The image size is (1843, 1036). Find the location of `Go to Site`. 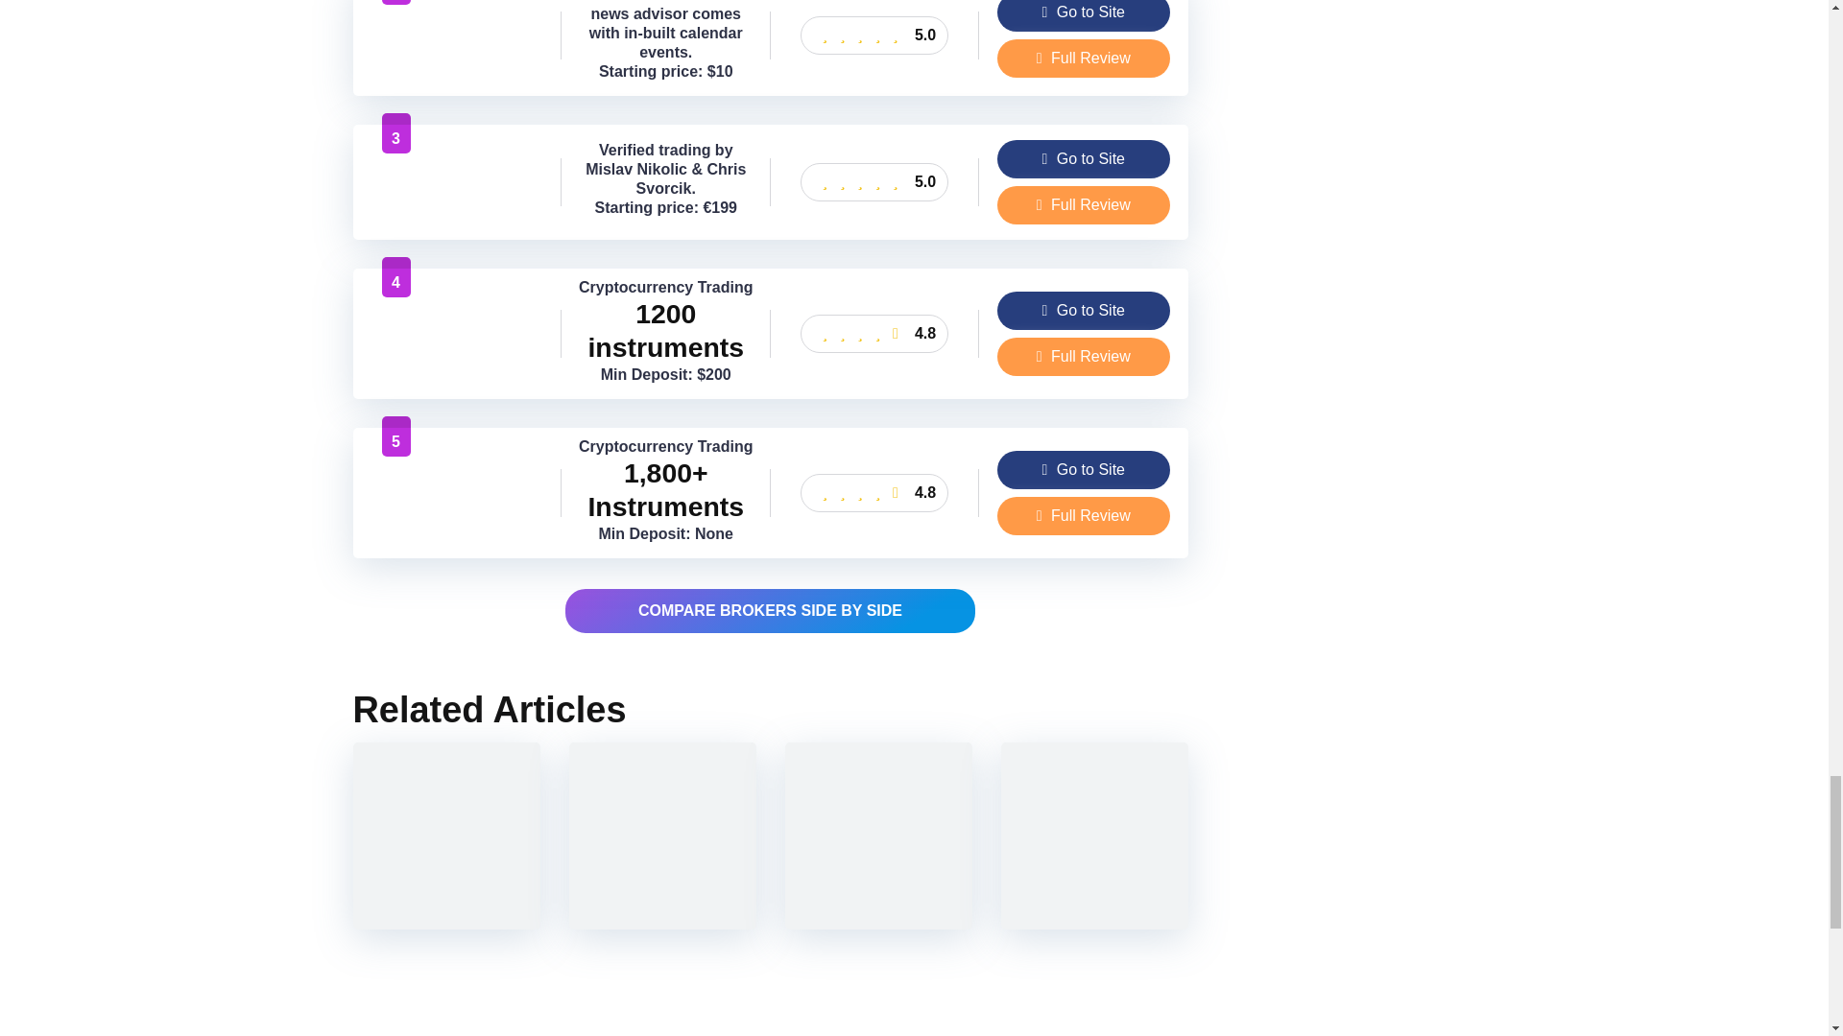

Go to Site is located at coordinates (1083, 158).